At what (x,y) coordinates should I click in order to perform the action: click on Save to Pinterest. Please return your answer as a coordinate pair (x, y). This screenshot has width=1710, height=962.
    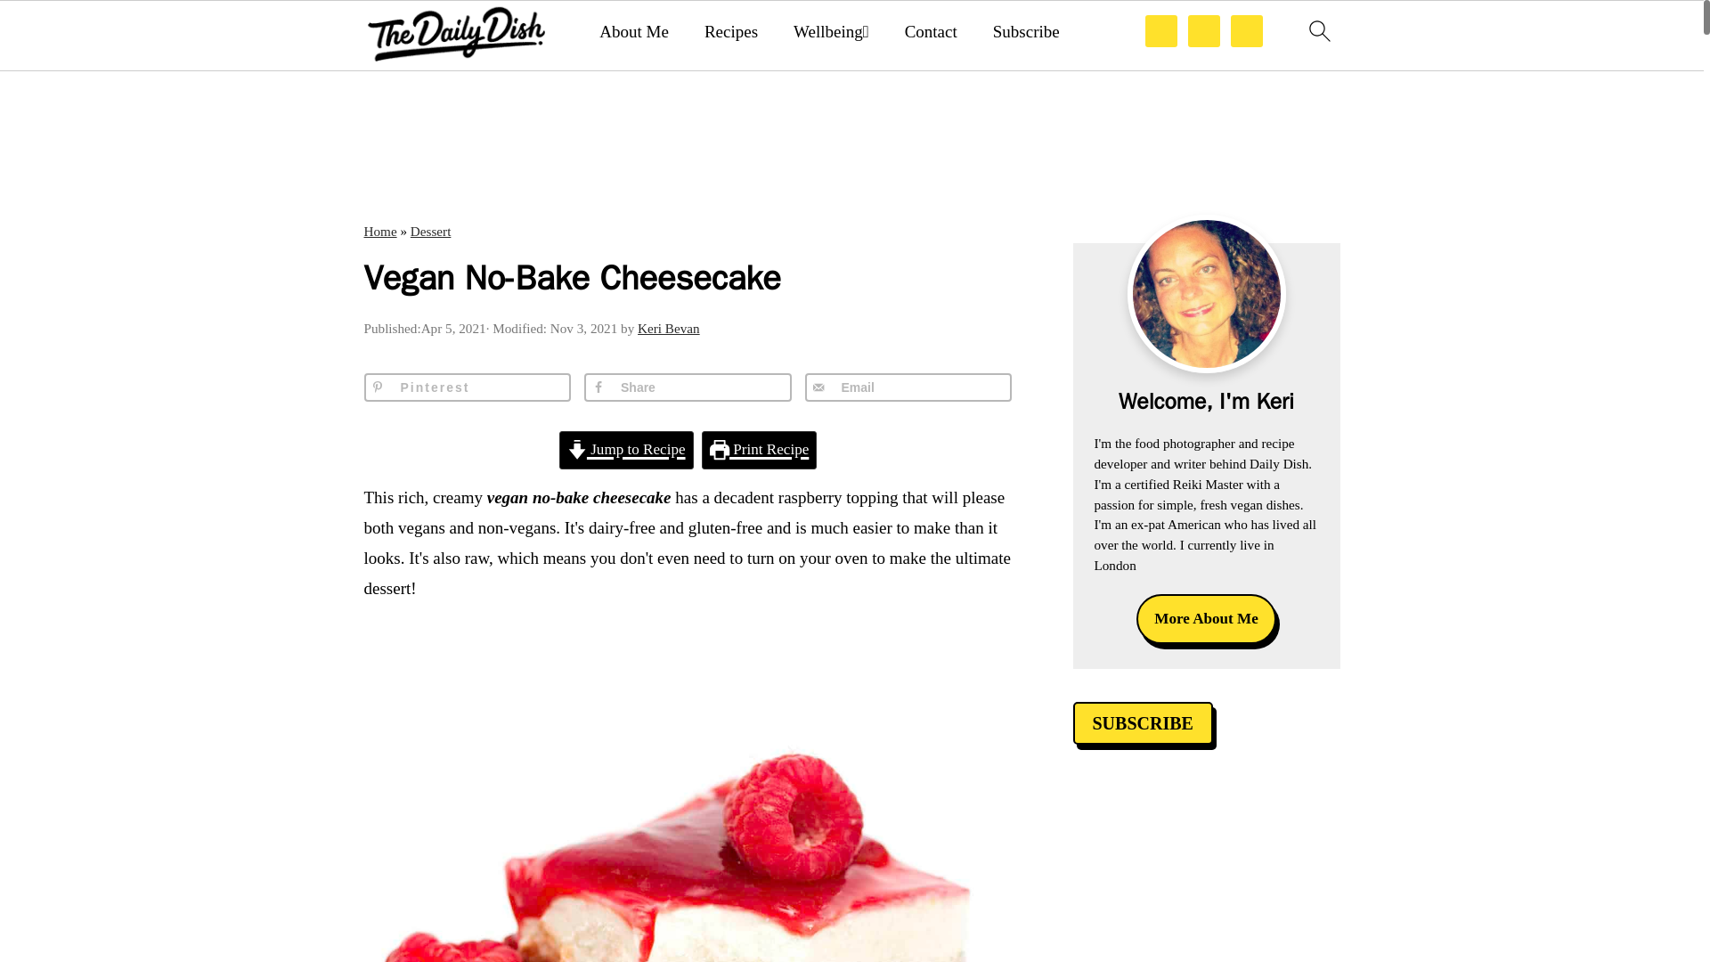
    Looking at the image, I should click on (467, 387).